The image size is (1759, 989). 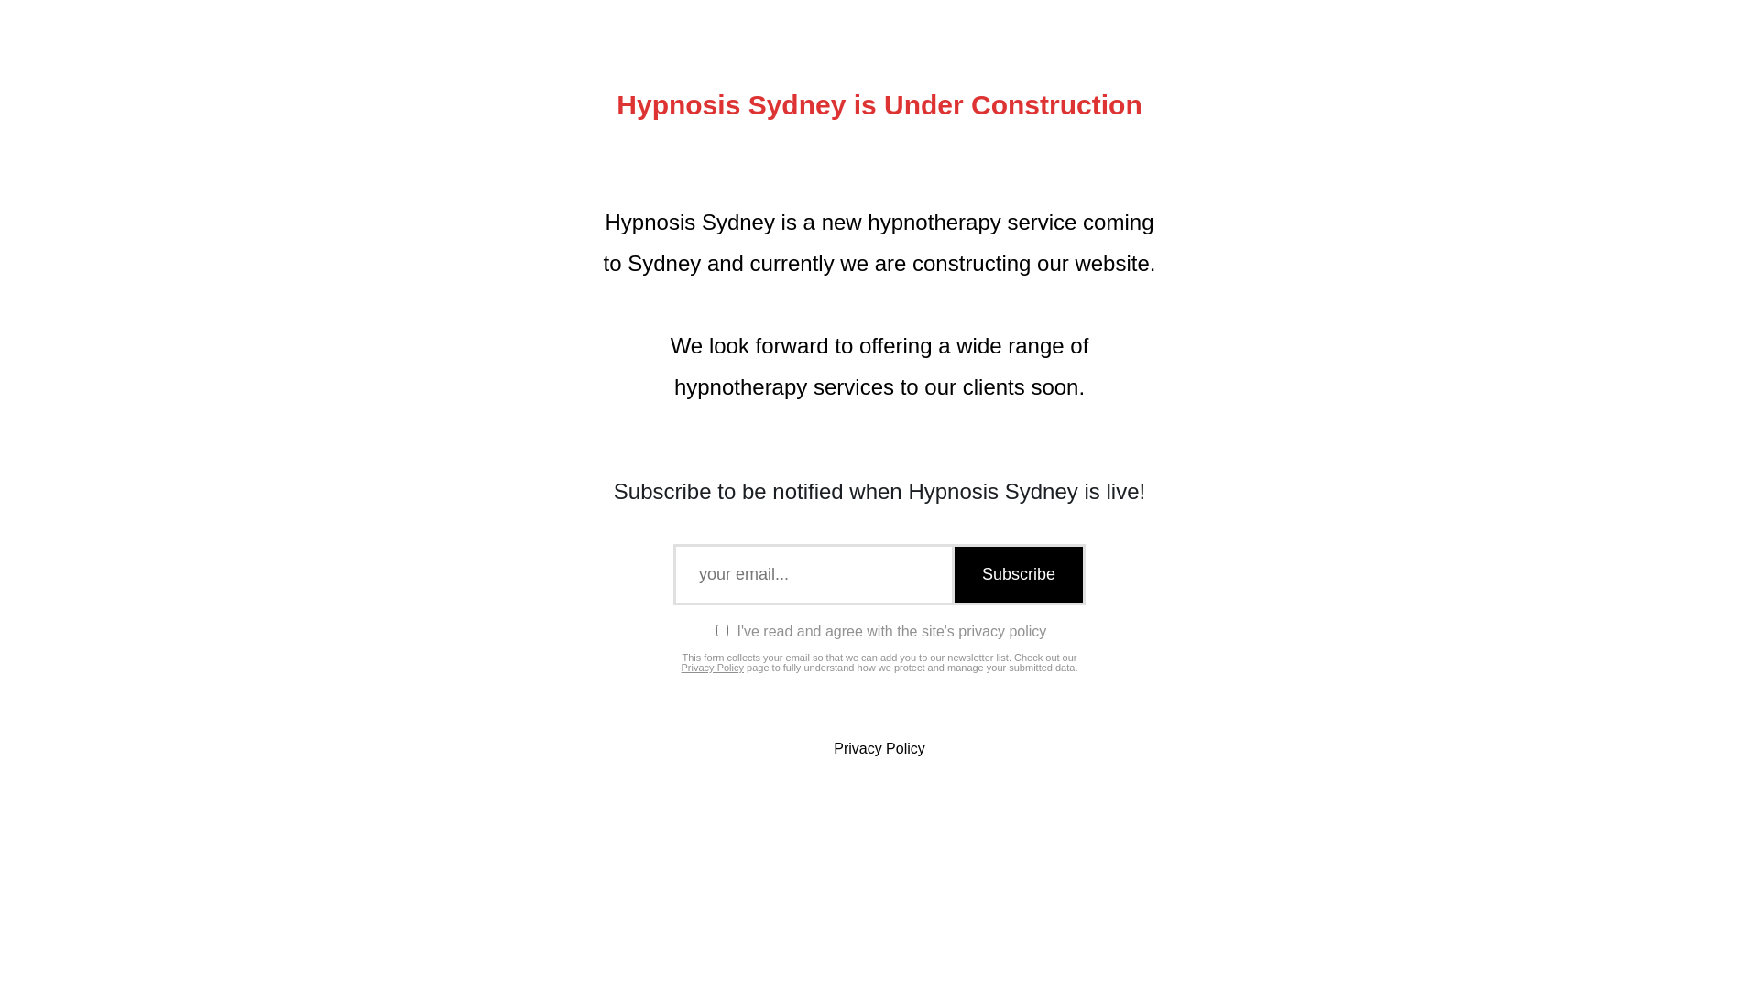 I want to click on Privacy Policy, so click(x=713, y=668).